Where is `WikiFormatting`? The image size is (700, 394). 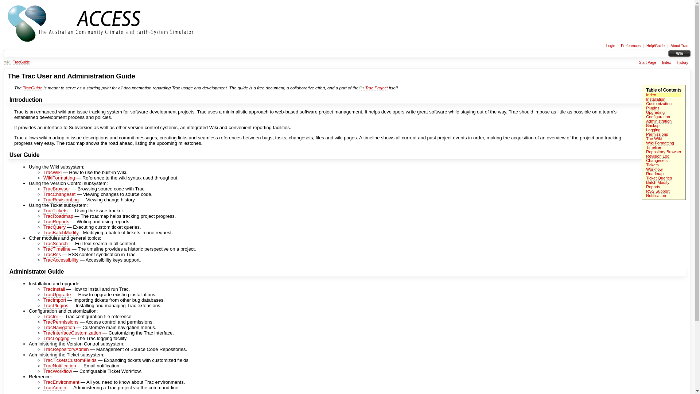
WikiFormatting is located at coordinates (59, 178).